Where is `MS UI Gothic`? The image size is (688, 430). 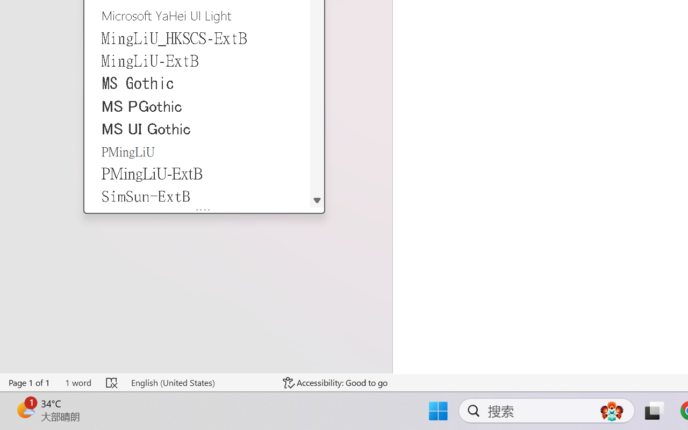 MS UI Gothic is located at coordinates (197, 128).